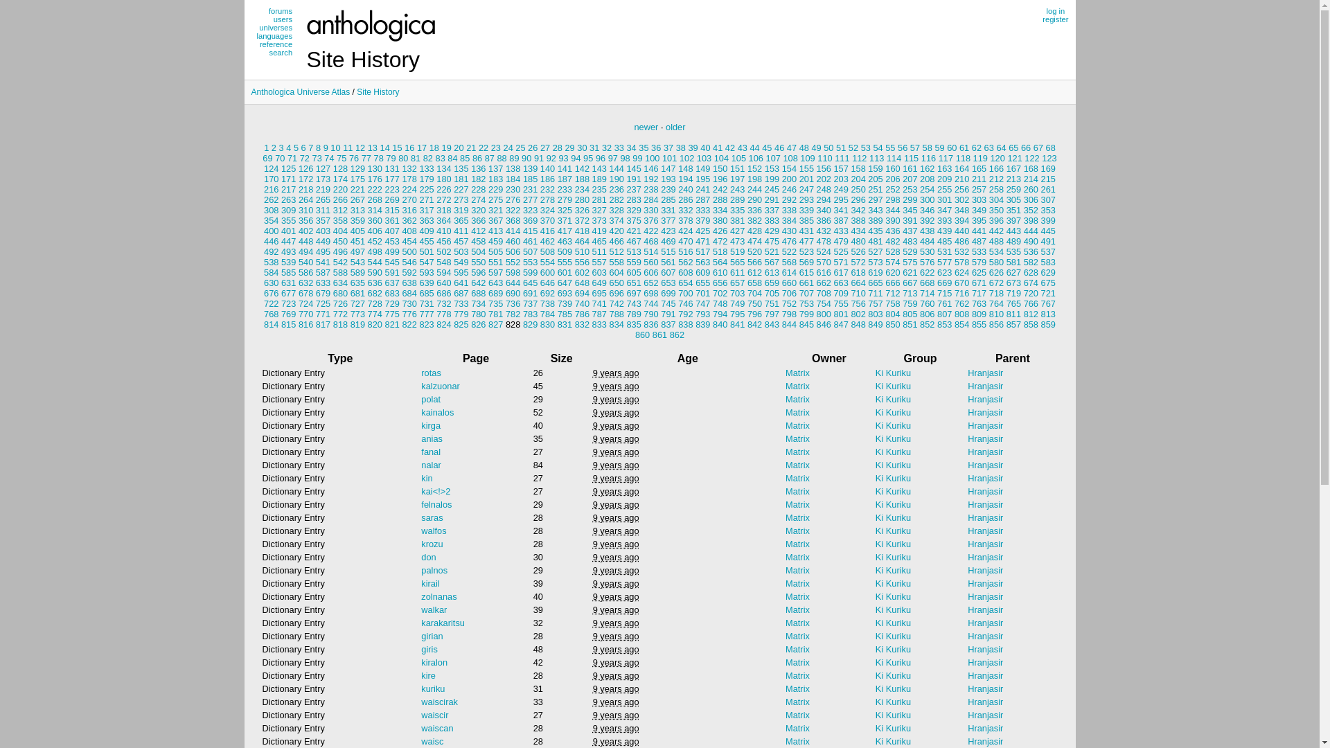 The height and width of the screenshot is (748, 1330). Describe the element at coordinates (858, 231) in the screenshot. I see `434` at that location.